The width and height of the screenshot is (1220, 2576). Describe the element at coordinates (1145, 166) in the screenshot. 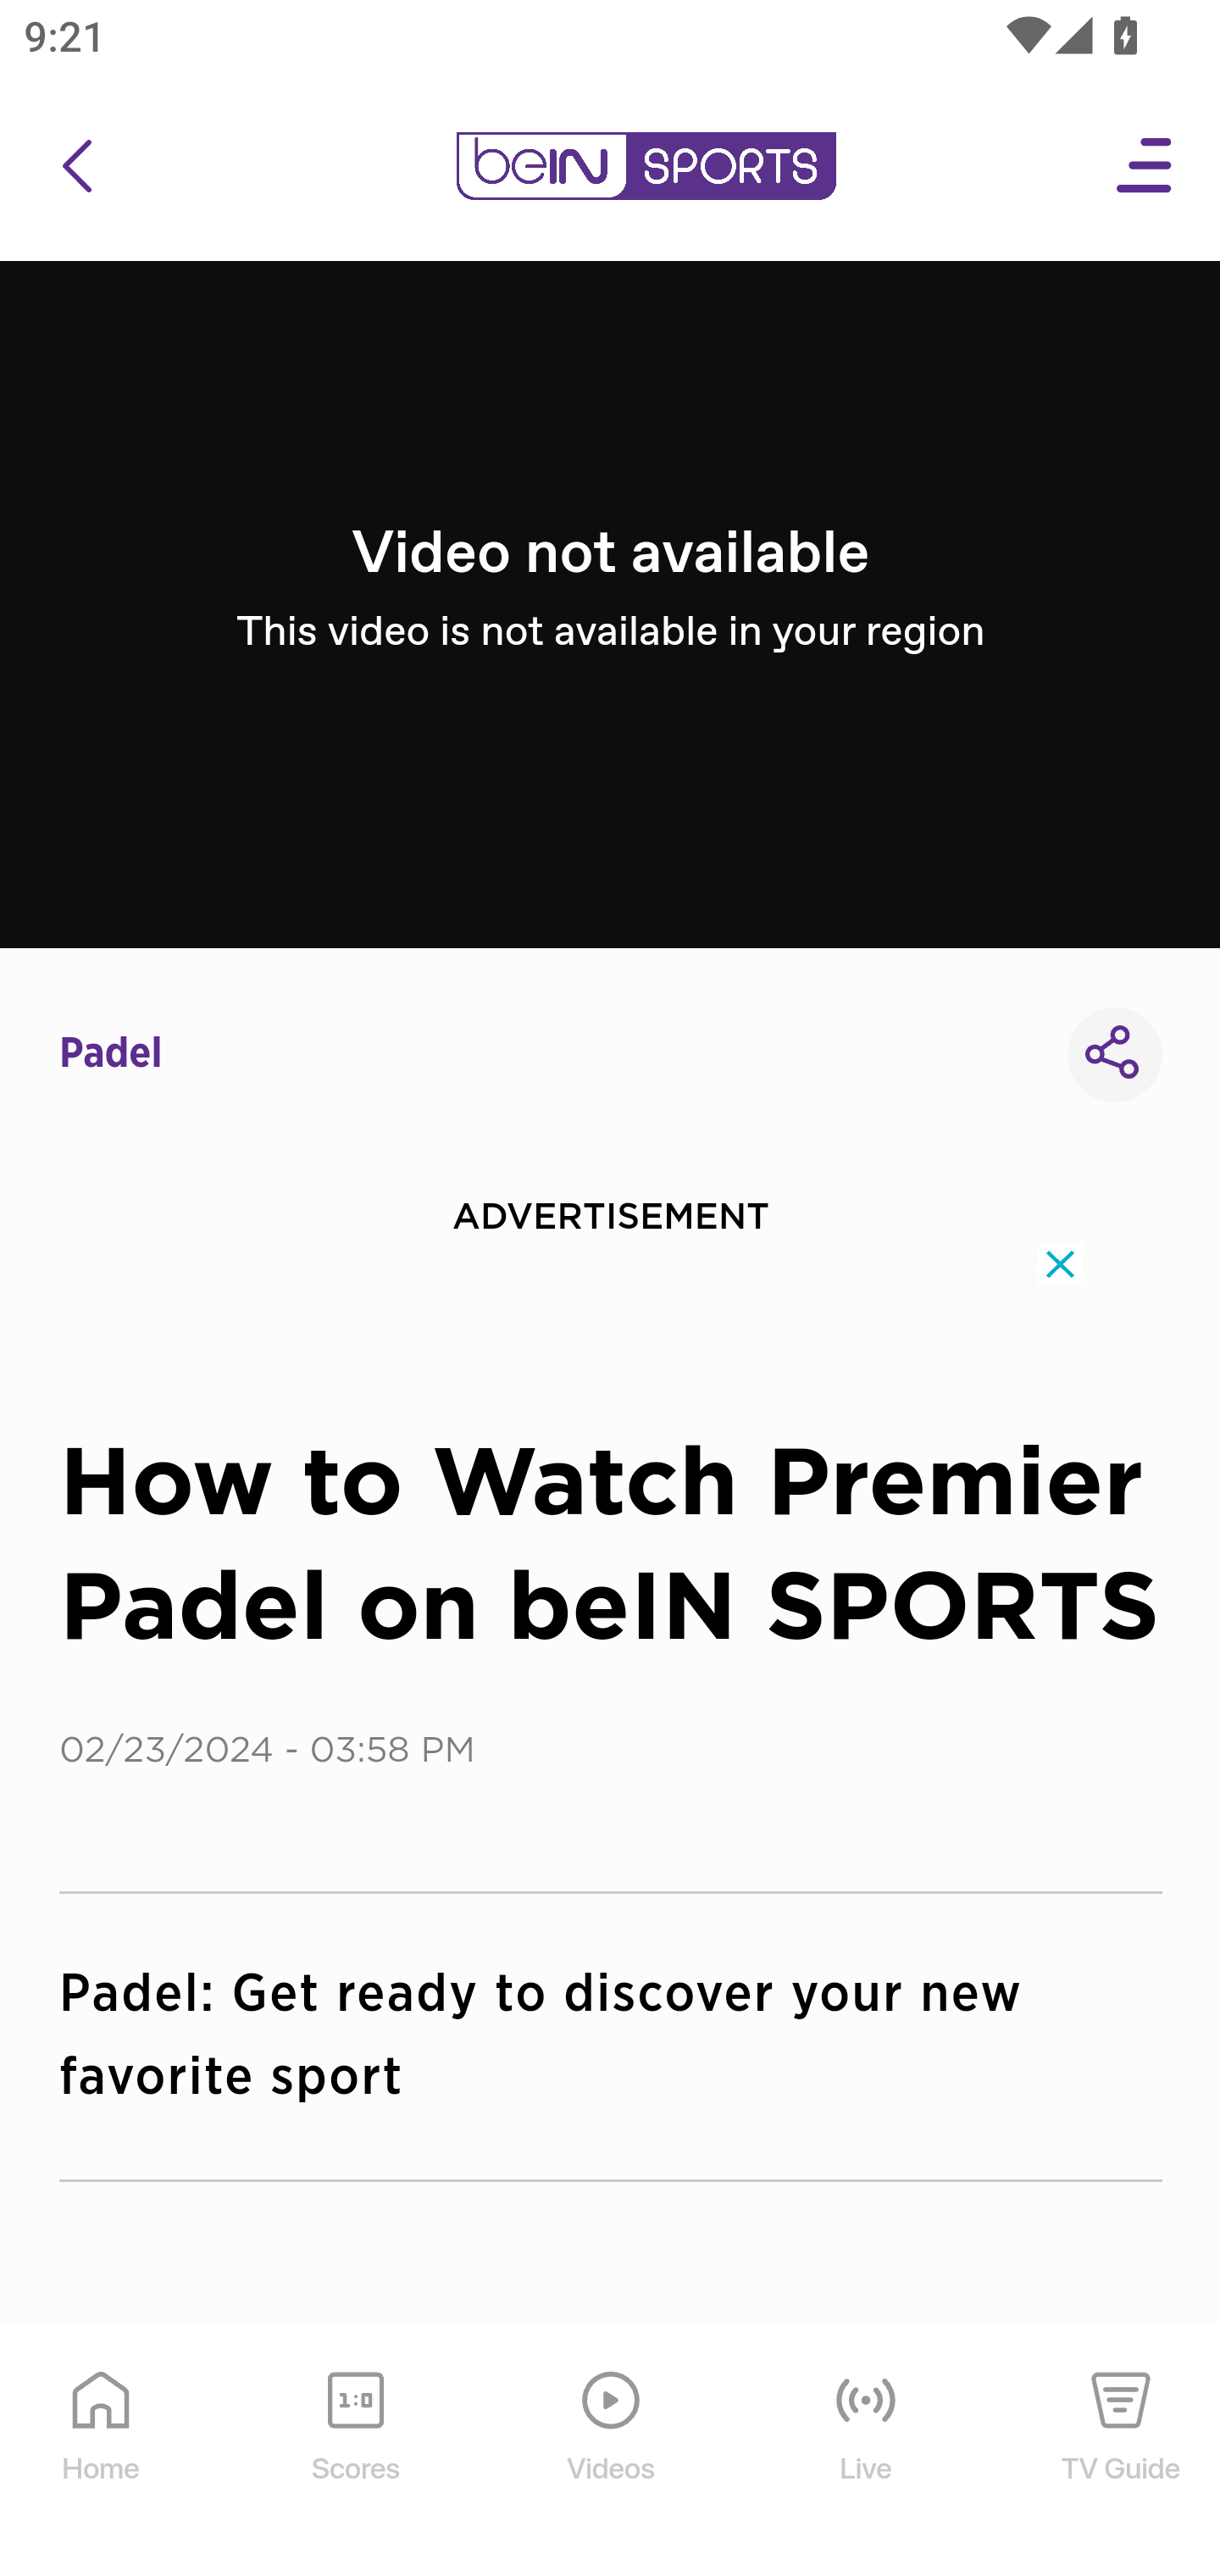

I see `Open Menu Icon` at that location.